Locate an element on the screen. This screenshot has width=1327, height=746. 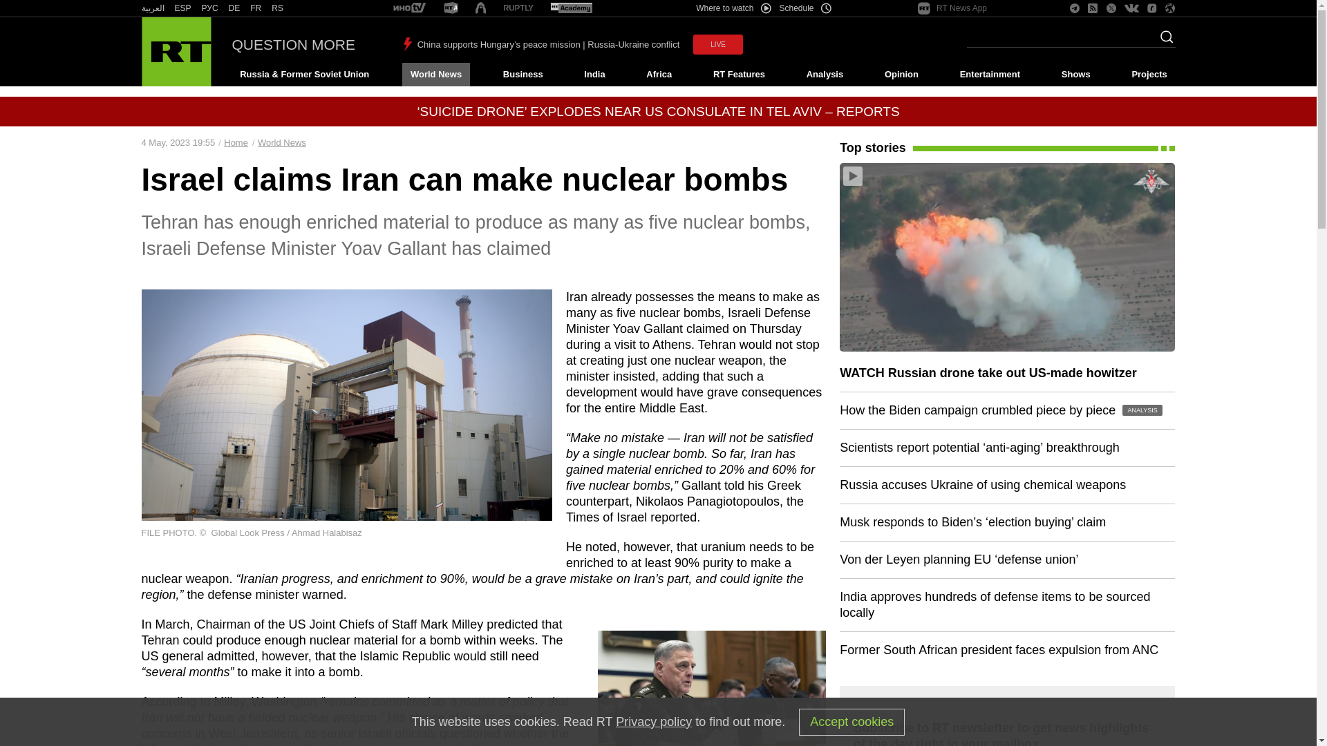
DE is located at coordinates (234, 8).